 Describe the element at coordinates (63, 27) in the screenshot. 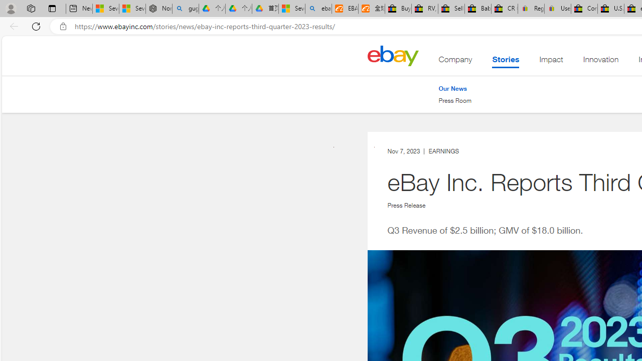

I see `View site information` at that location.